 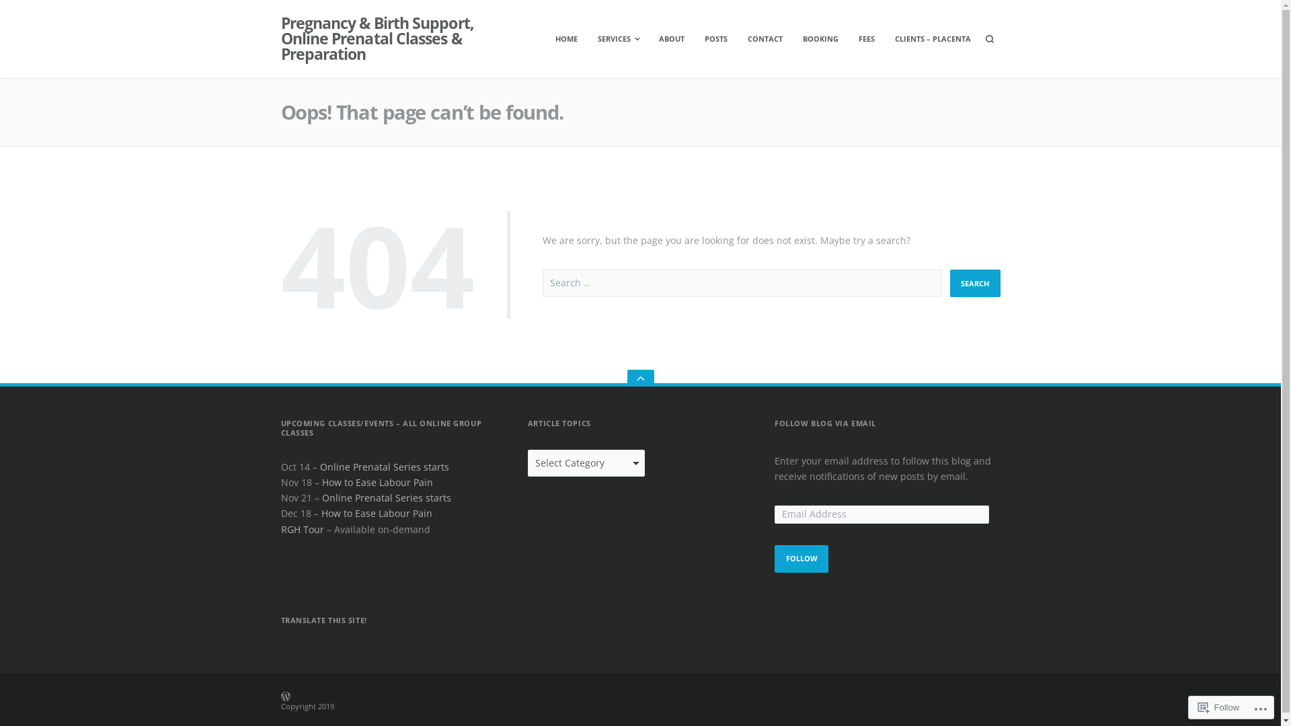 What do you see at coordinates (386, 497) in the screenshot?
I see `Online Prenatal Series starts` at bounding box center [386, 497].